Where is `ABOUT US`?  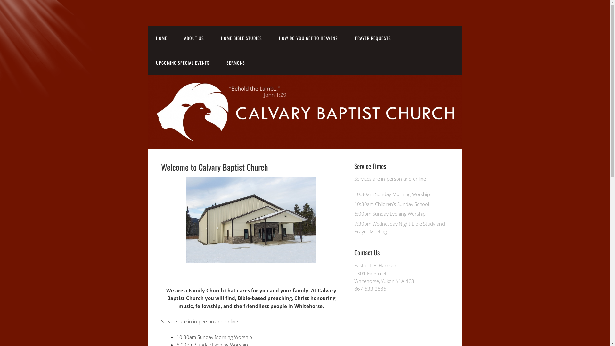
ABOUT US is located at coordinates (194, 38).